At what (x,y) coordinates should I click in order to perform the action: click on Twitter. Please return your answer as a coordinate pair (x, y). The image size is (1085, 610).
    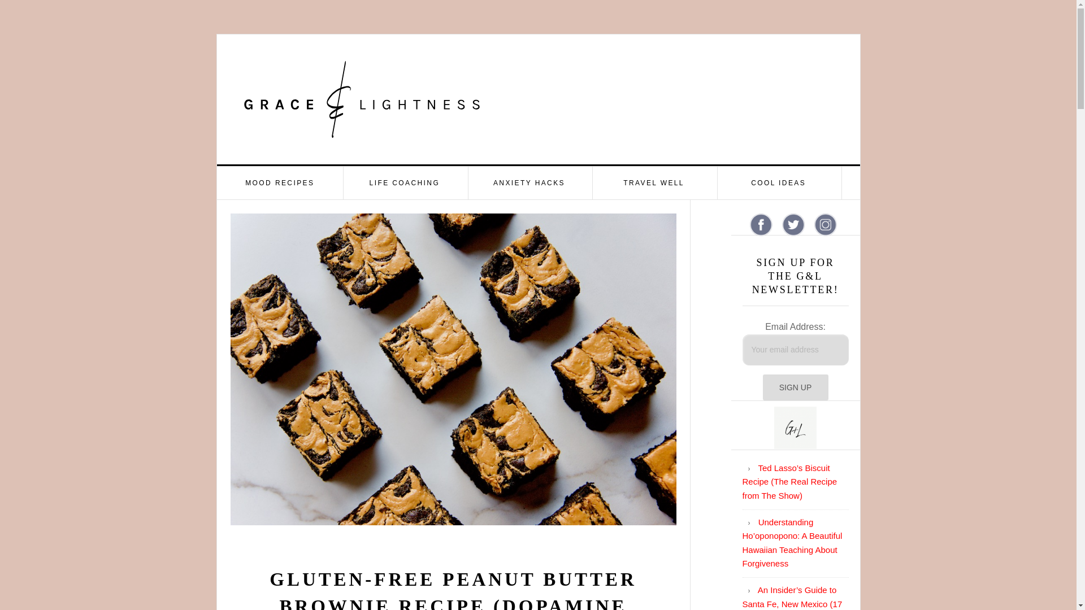
    Looking at the image, I should click on (793, 225).